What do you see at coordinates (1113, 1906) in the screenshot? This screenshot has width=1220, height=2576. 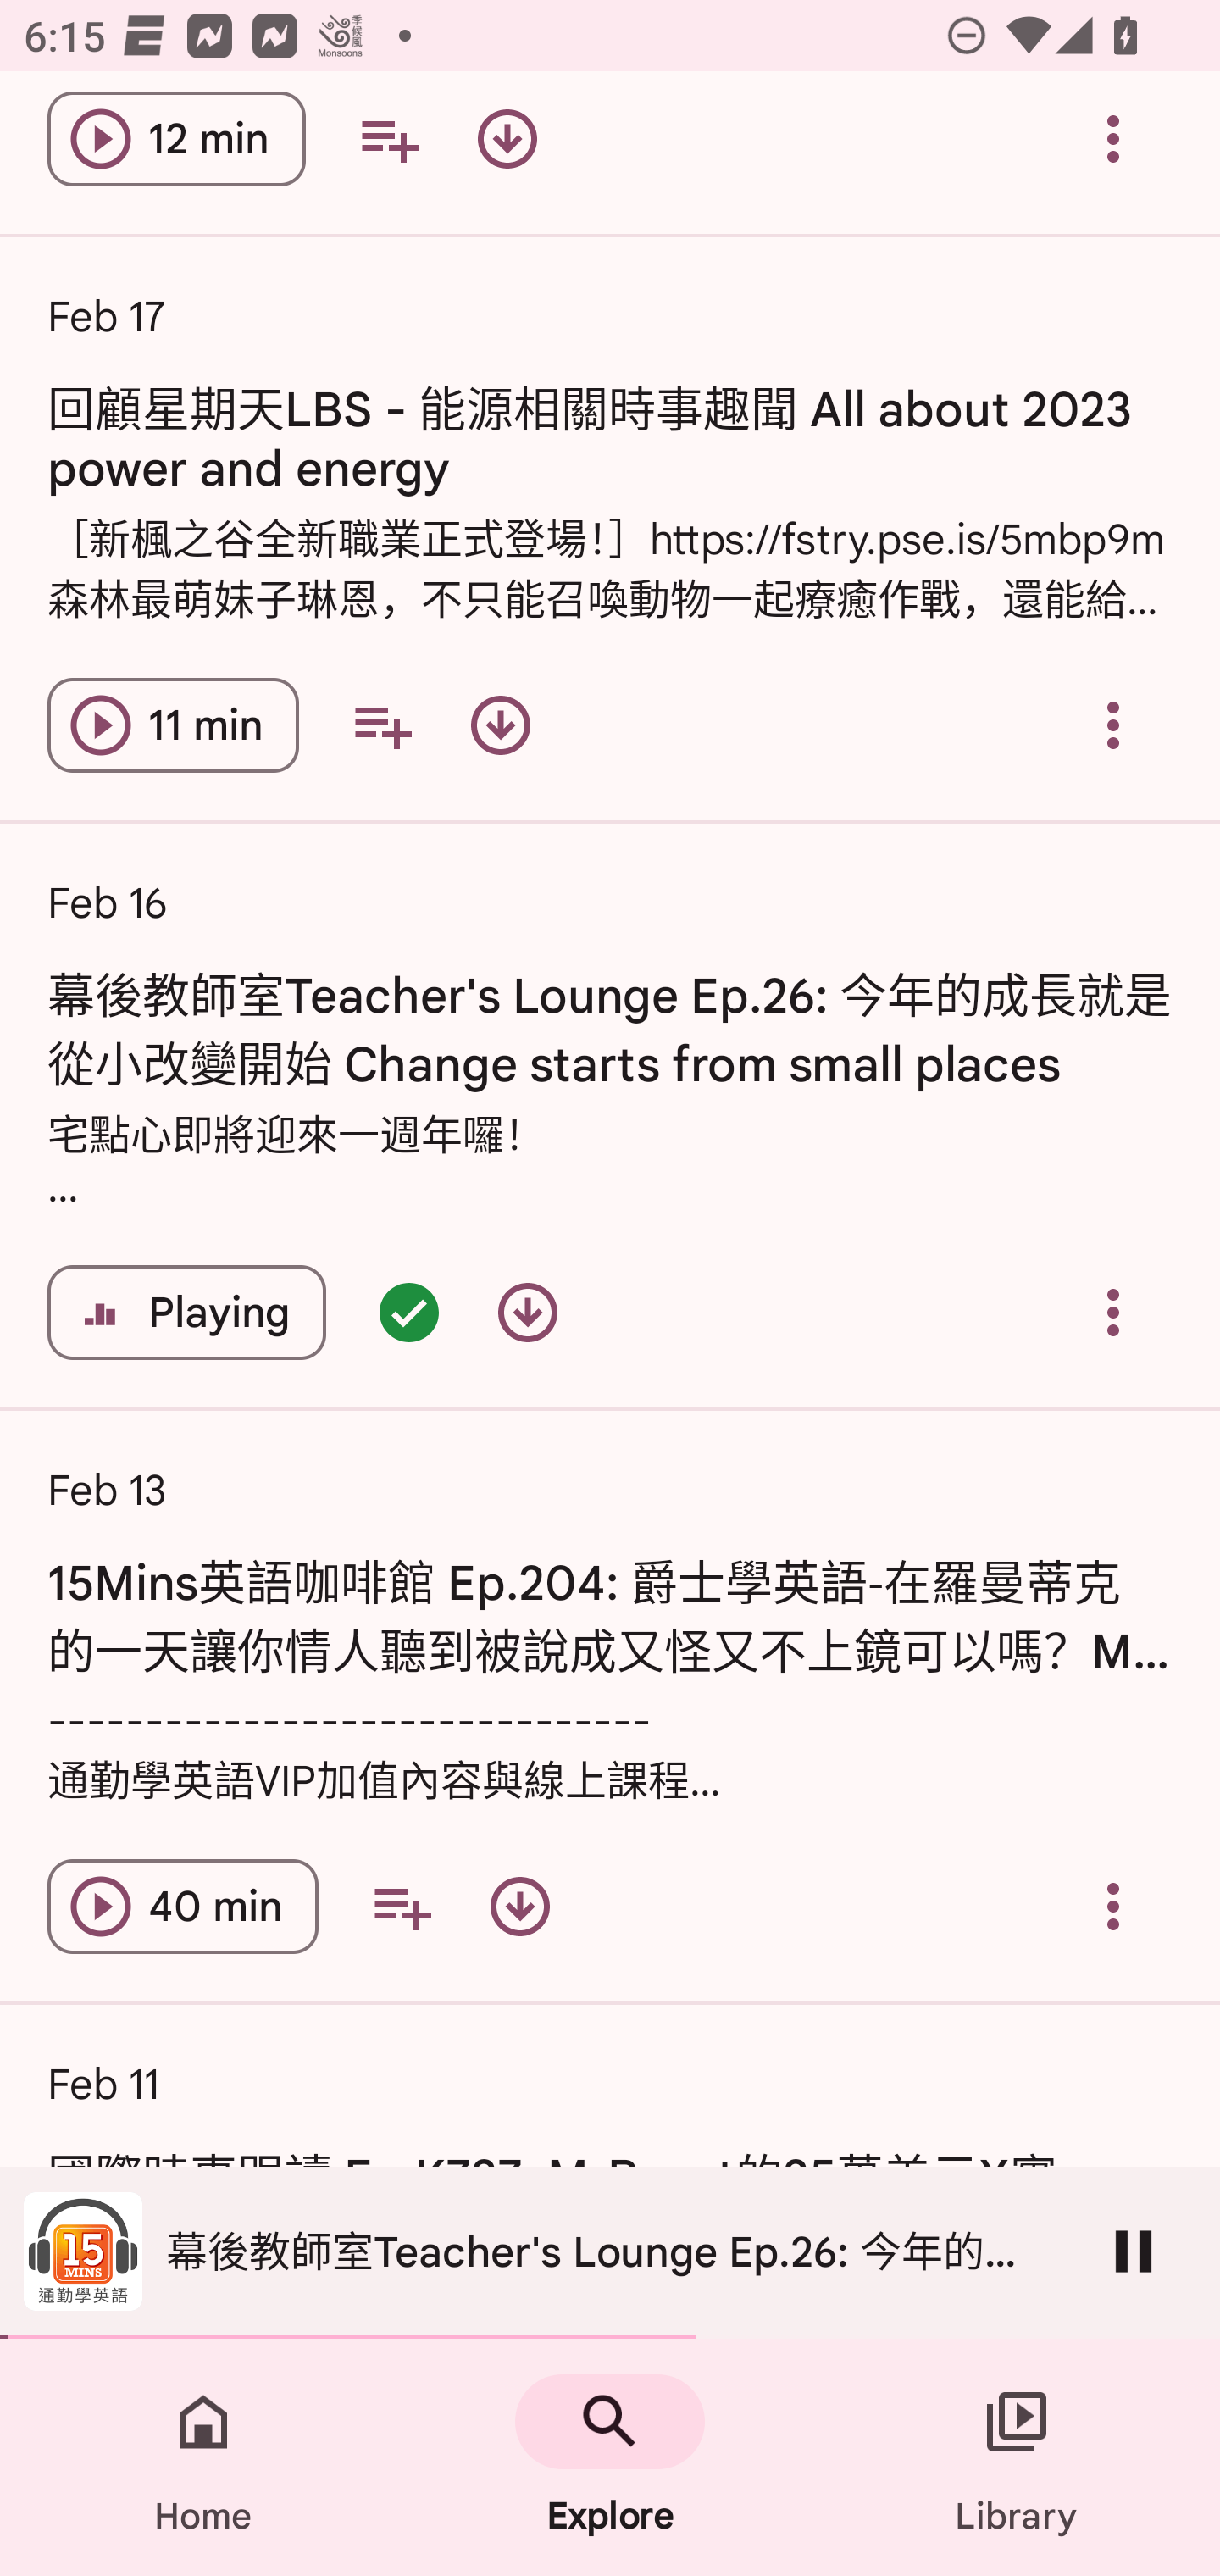 I see `Overflow menu` at bounding box center [1113, 1906].